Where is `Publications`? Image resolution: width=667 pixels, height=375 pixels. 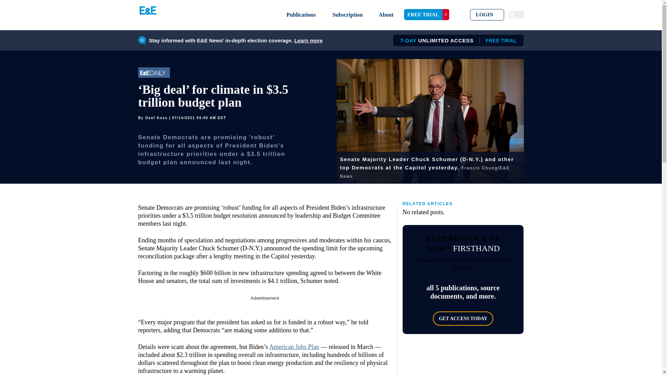 Publications is located at coordinates (301, 15).